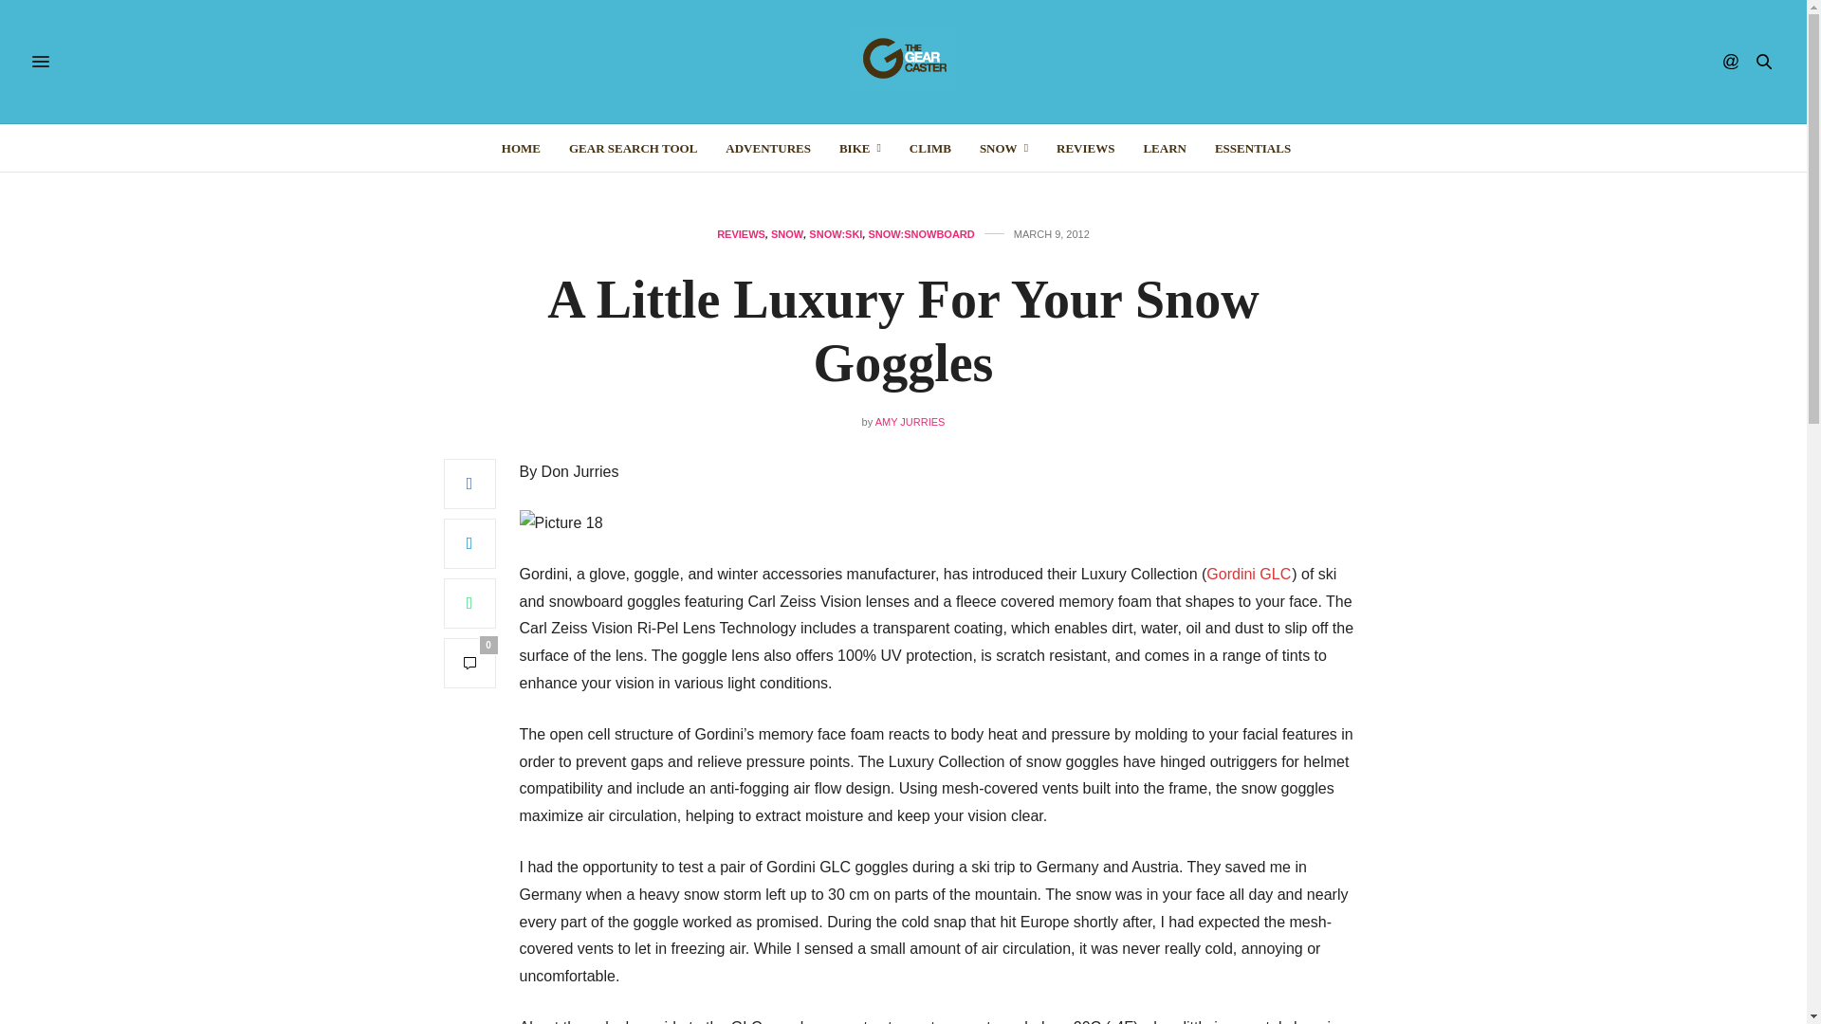 This screenshot has width=1821, height=1024. I want to click on Picture 18, so click(561, 523).